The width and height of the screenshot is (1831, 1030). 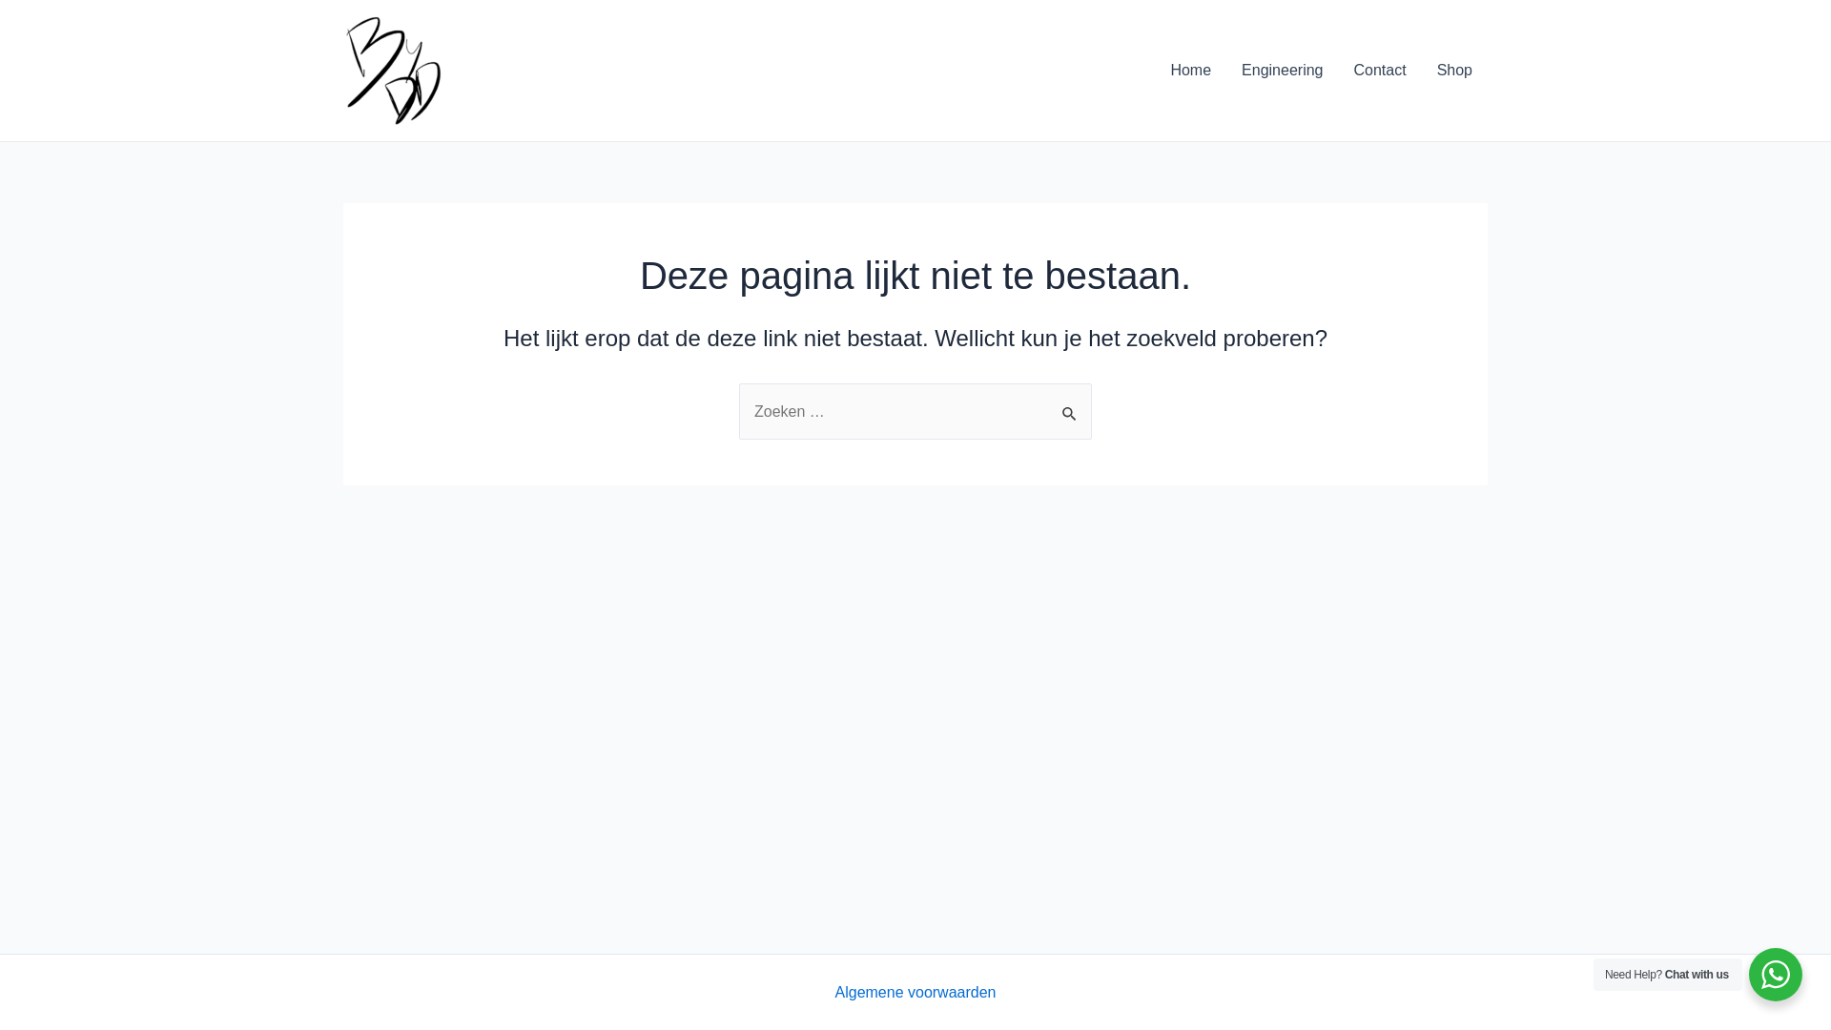 I want to click on Algemene voorwaarden, so click(x=915, y=993).